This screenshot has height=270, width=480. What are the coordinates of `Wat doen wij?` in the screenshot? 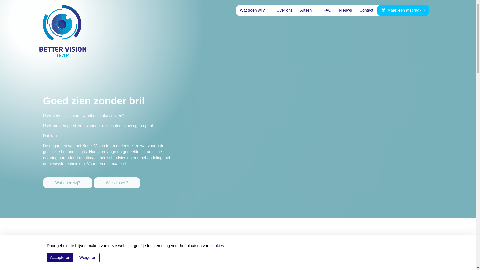 It's located at (68, 183).